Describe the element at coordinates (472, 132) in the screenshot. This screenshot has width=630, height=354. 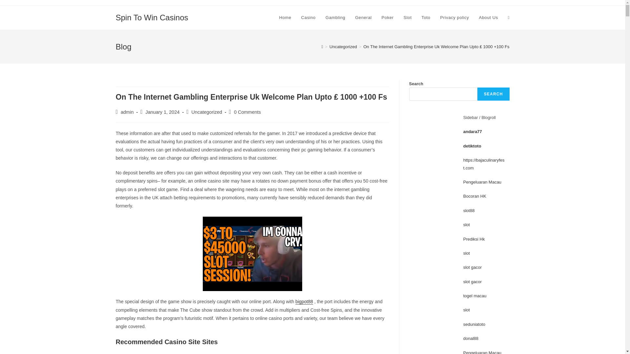
I see `andara77` at that location.